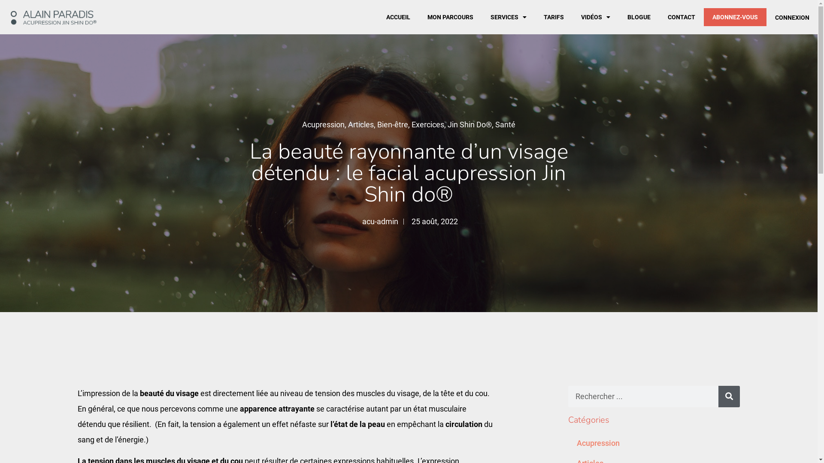 The width and height of the screenshot is (824, 463). Describe the element at coordinates (249, 352) in the screenshot. I see `INFOLETTRE` at that location.